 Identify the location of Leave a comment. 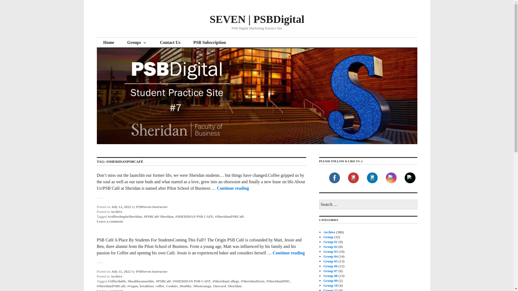
(110, 221).